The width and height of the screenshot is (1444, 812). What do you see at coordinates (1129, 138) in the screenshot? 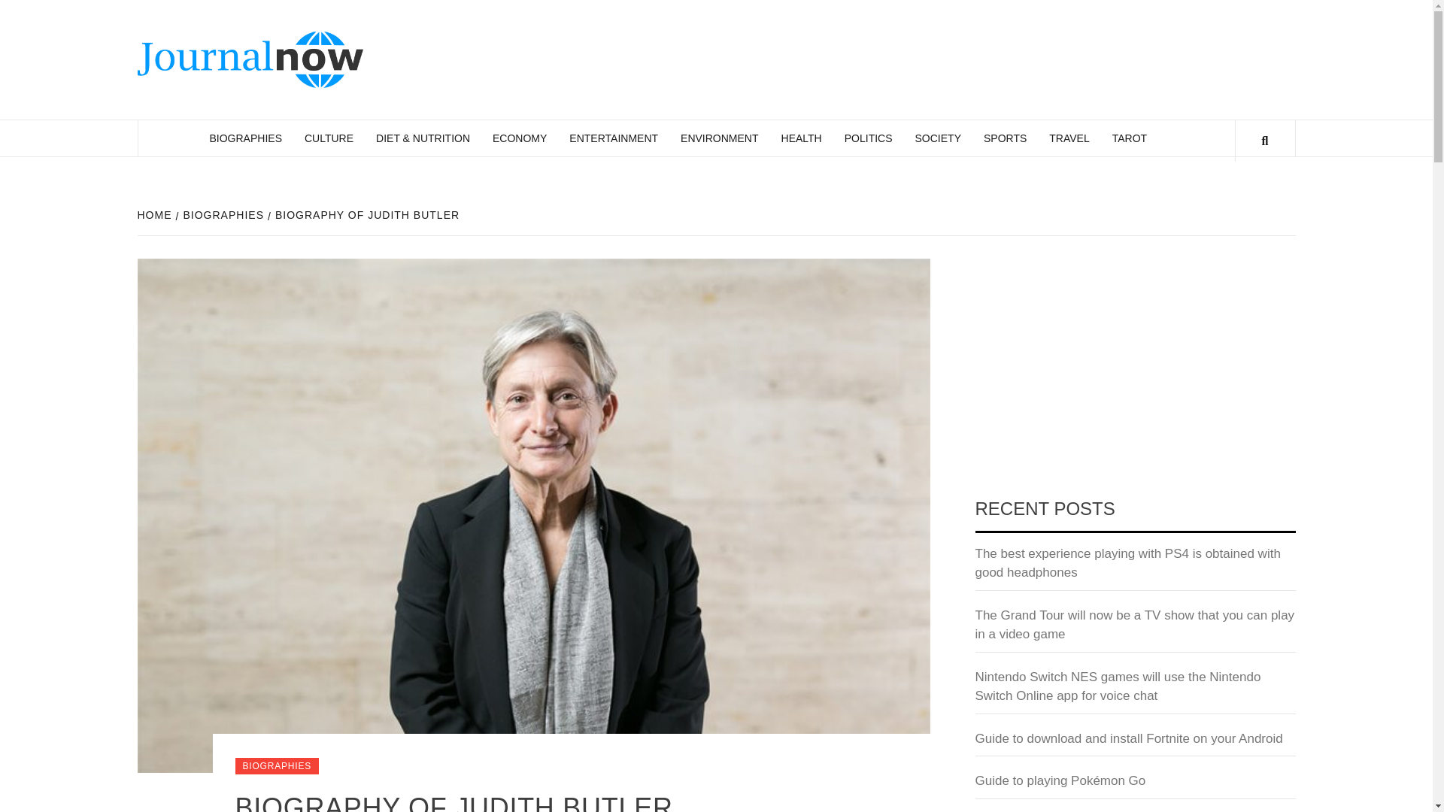
I see `TAROT` at bounding box center [1129, 138].